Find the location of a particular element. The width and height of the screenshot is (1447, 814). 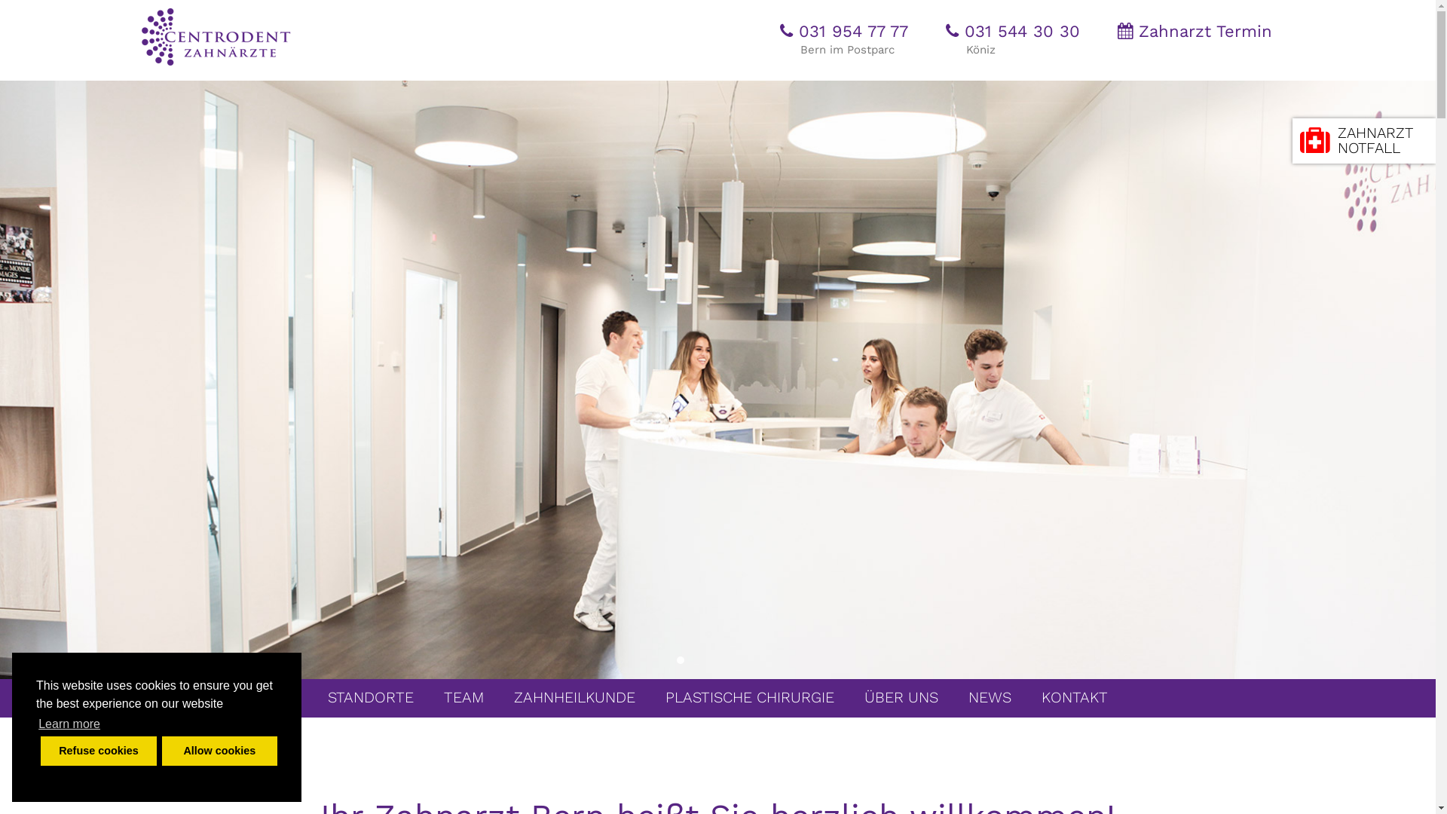

Refuse cookies is located at coordinates (98, 751).